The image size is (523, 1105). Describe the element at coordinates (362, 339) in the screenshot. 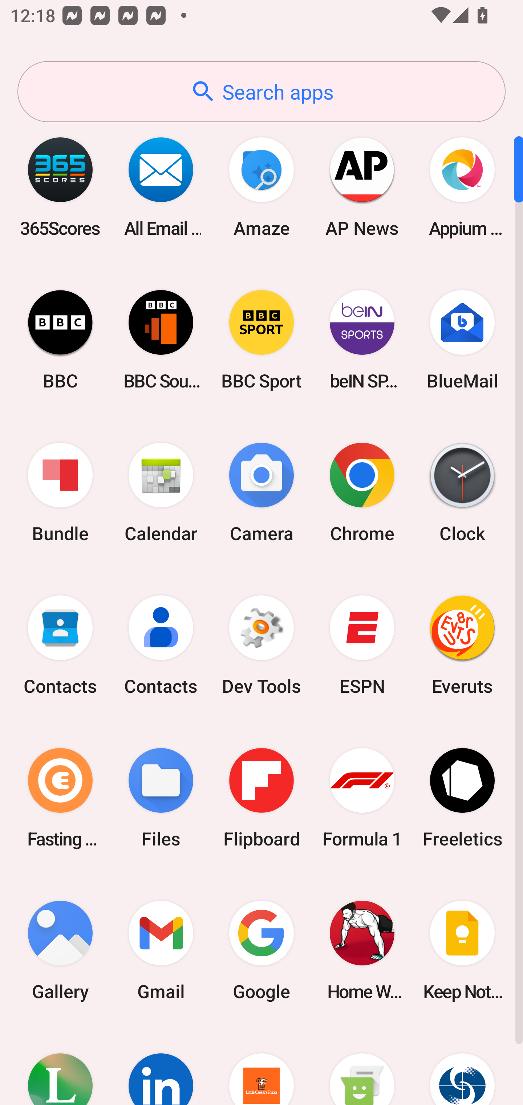

I see `beIN SPORTS` at that location.